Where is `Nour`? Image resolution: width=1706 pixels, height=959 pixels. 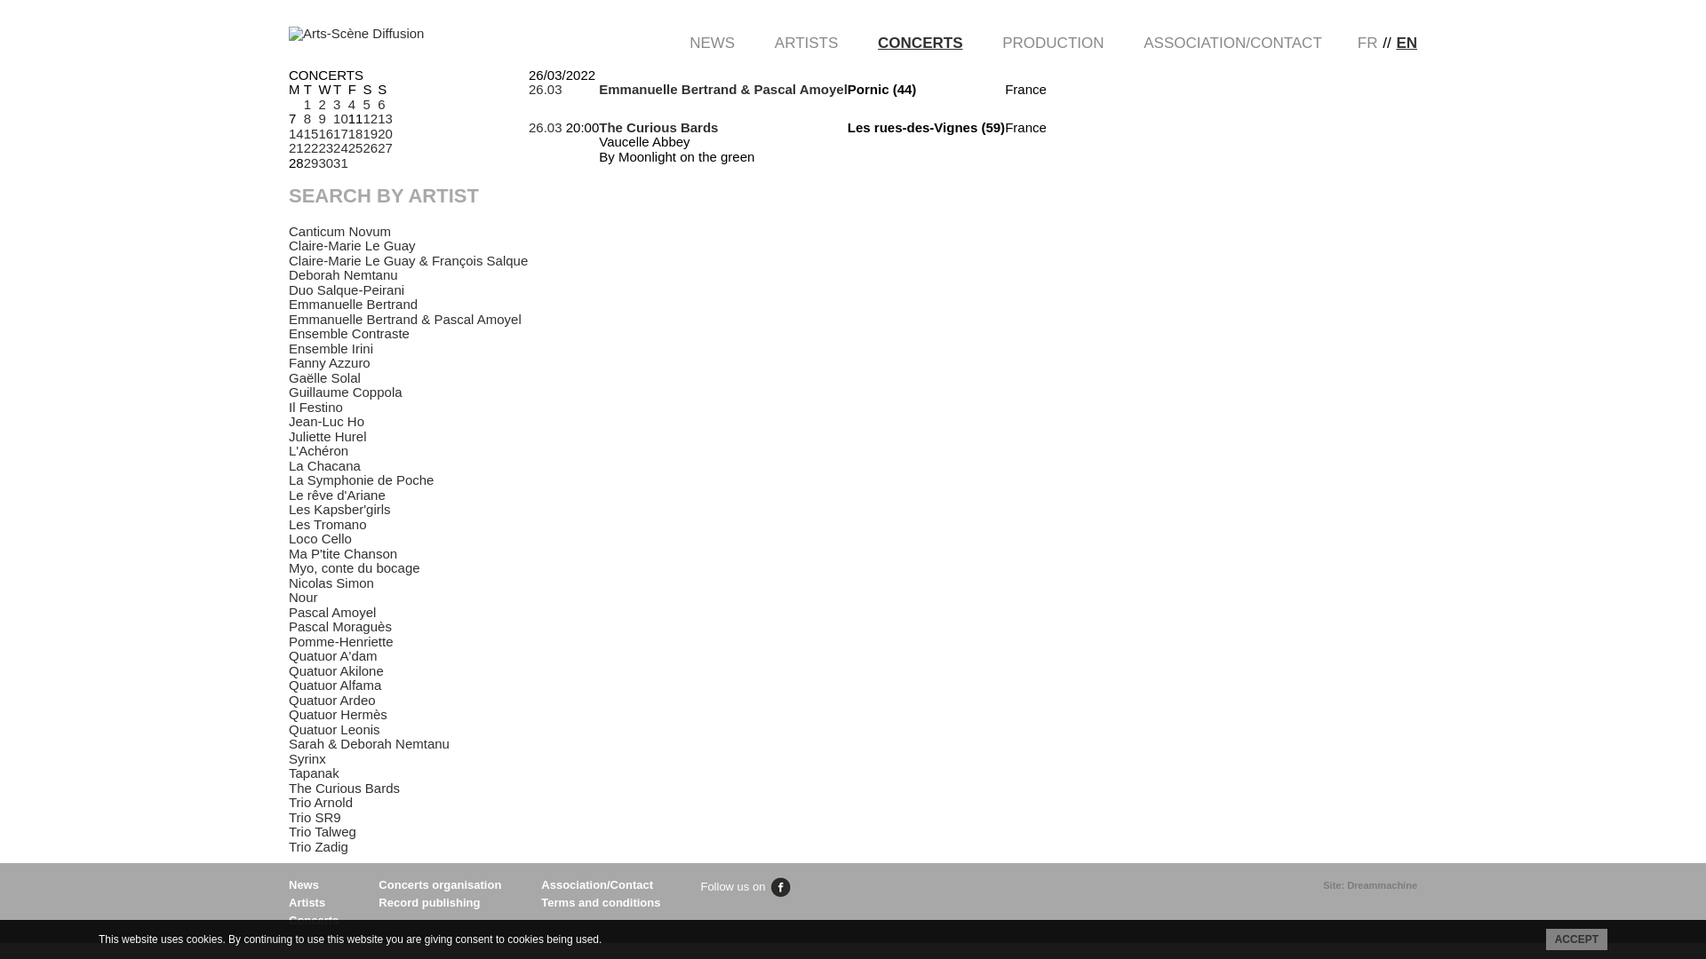 Nour is located at coordinates (304, 597).